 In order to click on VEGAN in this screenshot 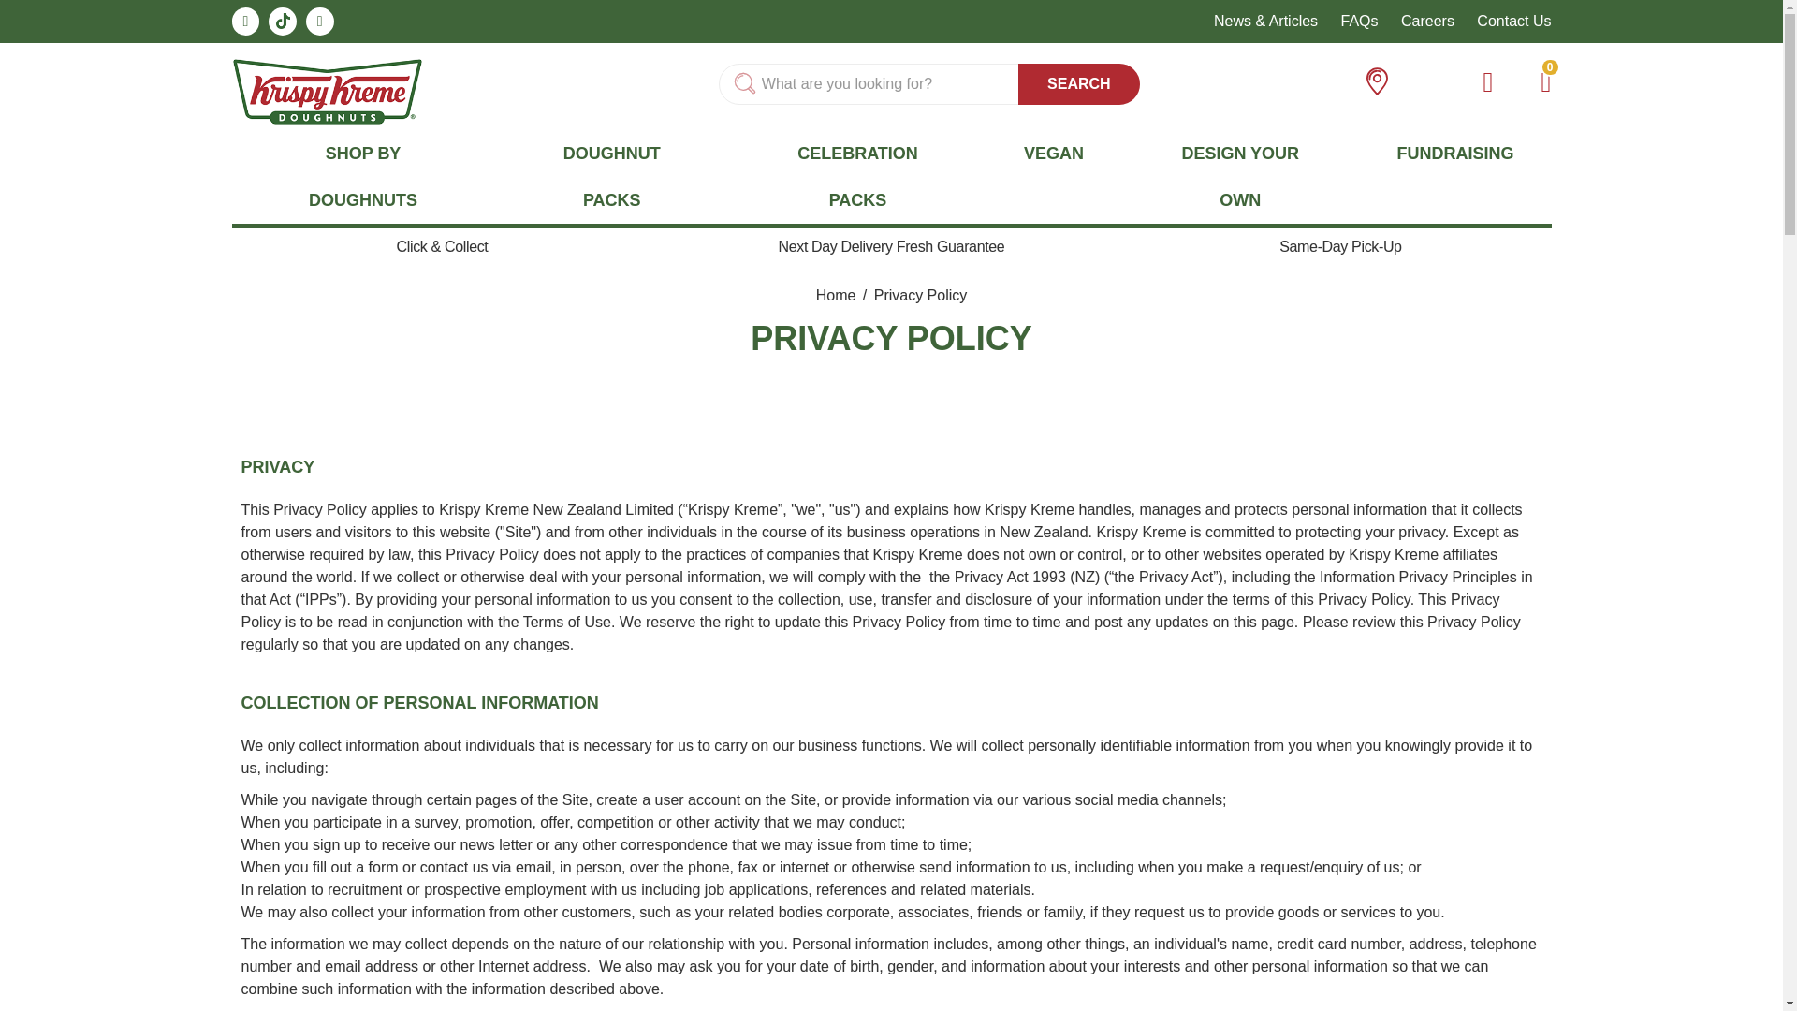, I will do `click(1054, 154)`.